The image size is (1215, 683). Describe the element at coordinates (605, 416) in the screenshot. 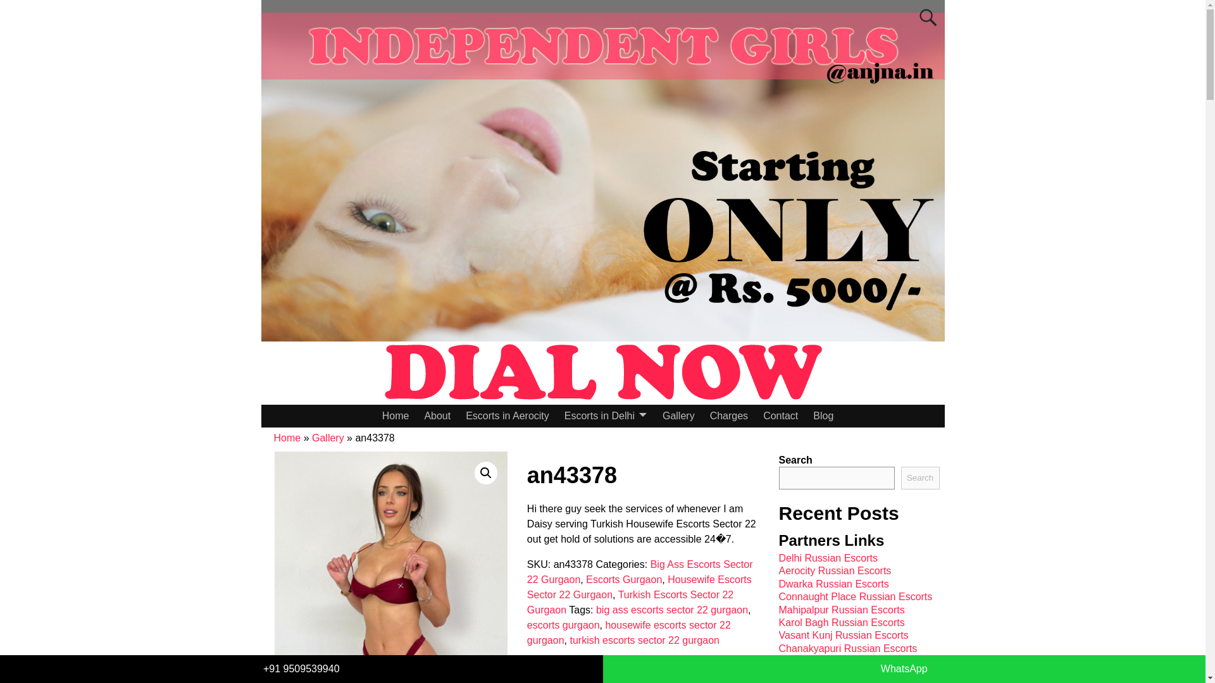

I see `Escorts in Delhi` at that location.